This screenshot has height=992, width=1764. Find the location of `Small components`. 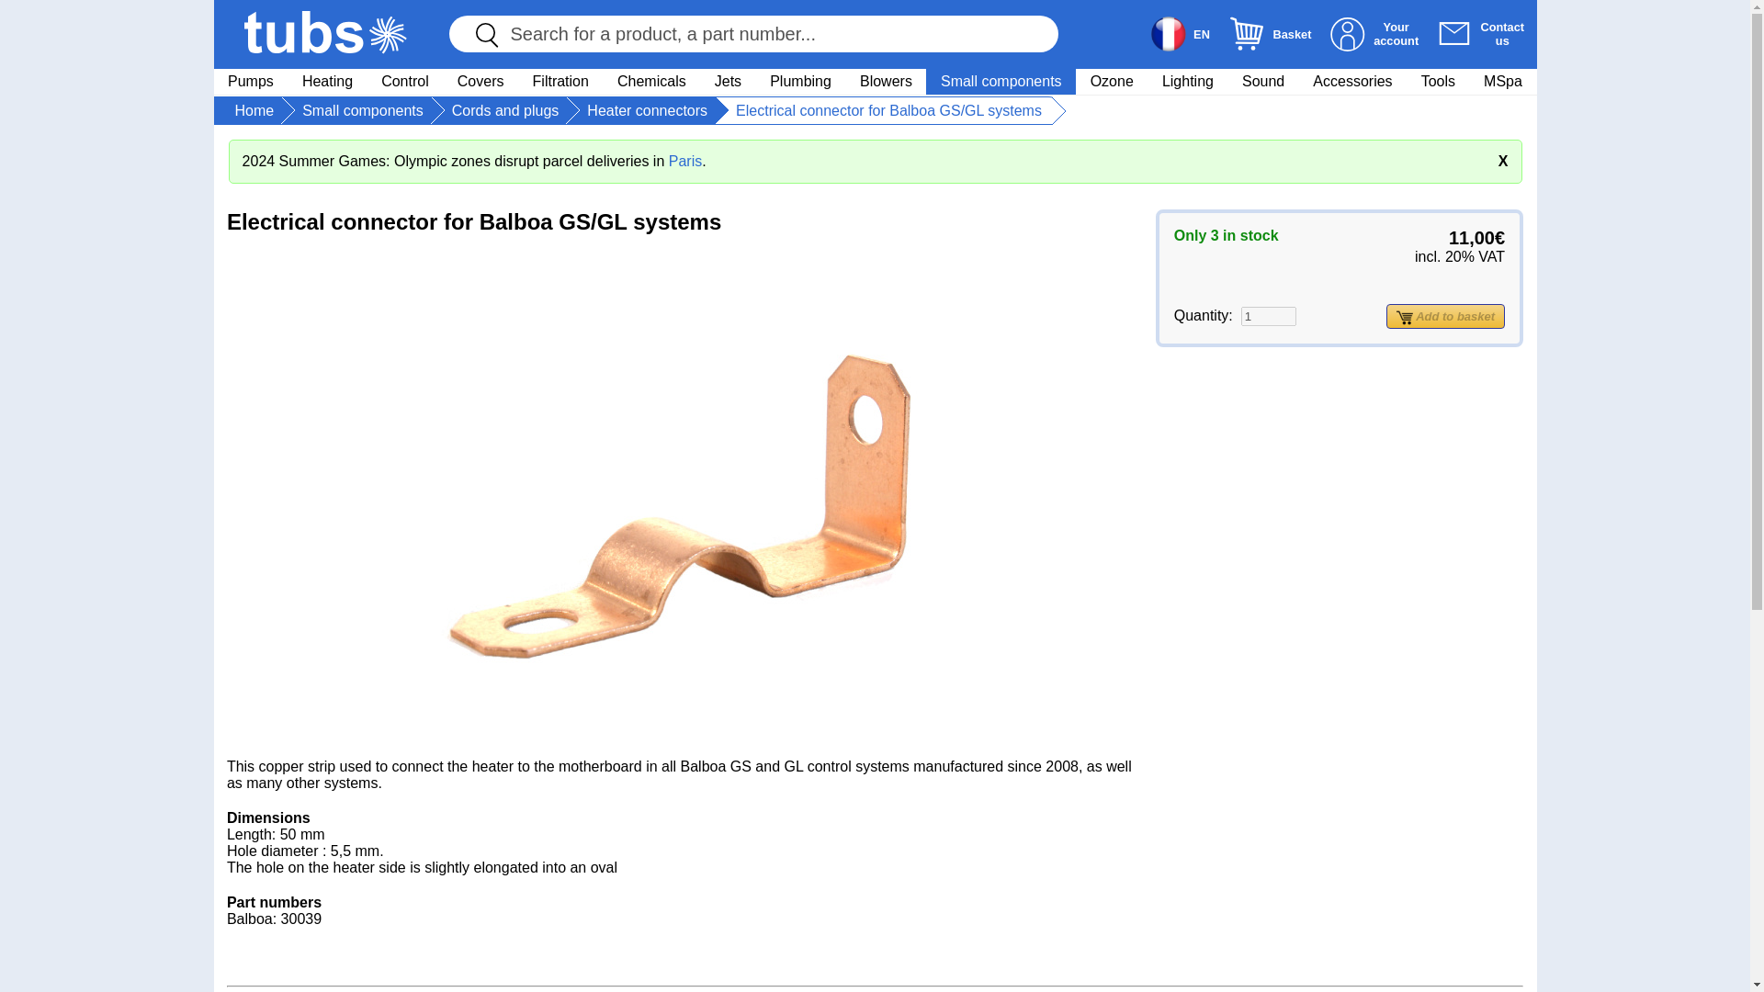

Small components is located at coordinates (362, 110).